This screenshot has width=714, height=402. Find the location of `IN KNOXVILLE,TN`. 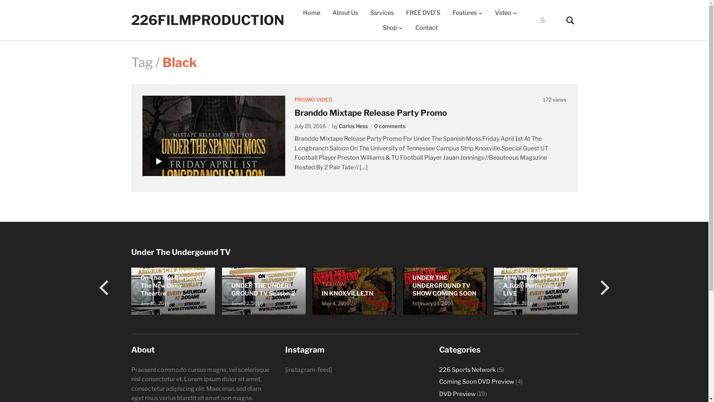

IN KNOXVILLE,TN is located at coordinates (347, 293).